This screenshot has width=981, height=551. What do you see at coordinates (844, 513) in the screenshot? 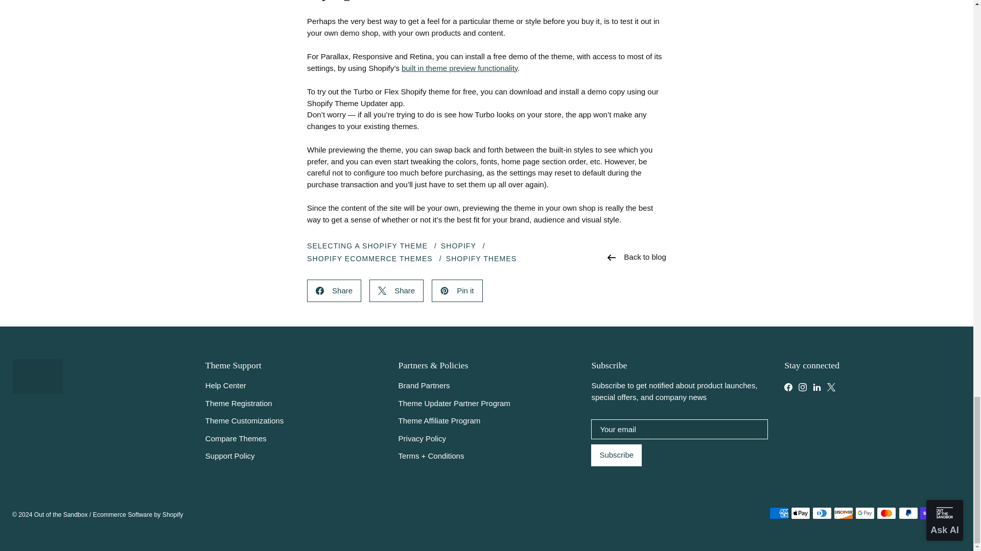
I see `Discover` at bounding box center [844, 513].